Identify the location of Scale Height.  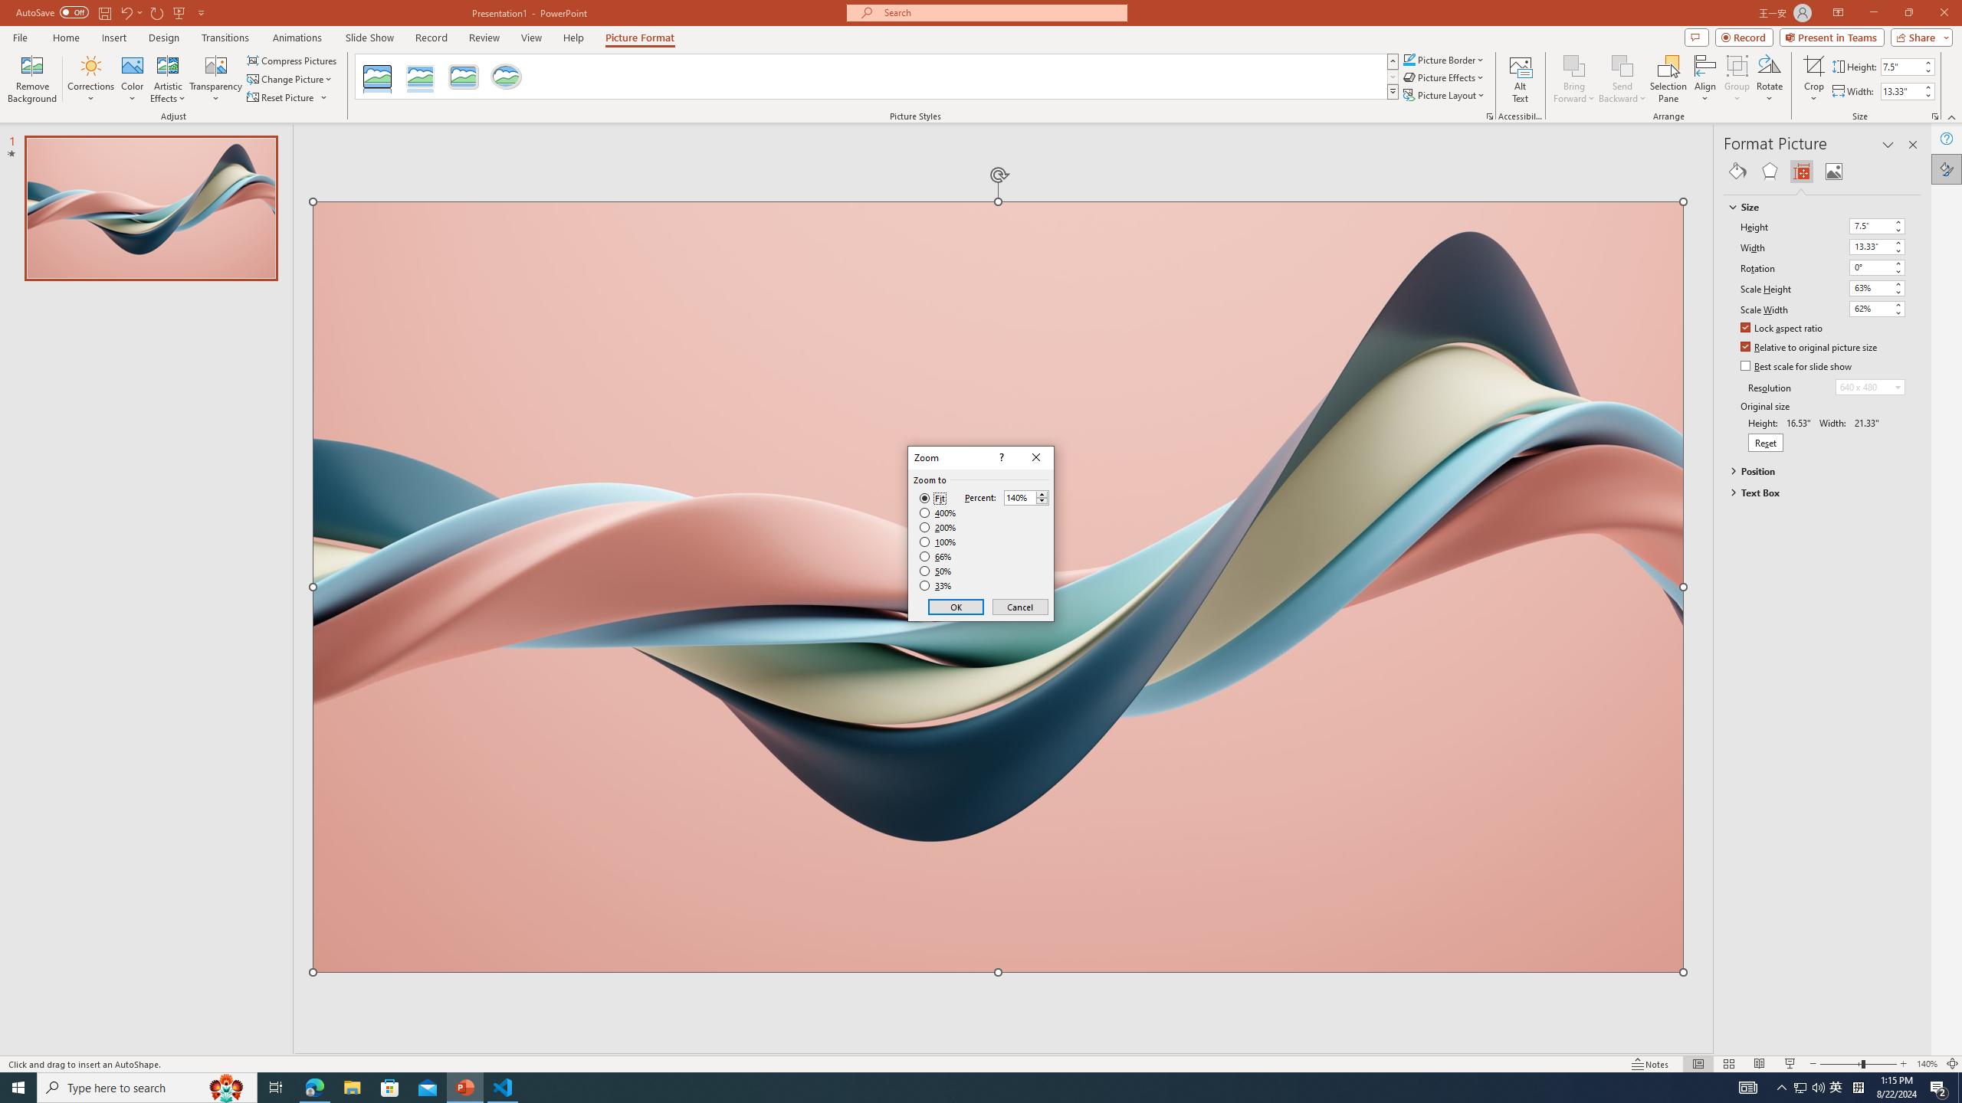
(1870, 288).